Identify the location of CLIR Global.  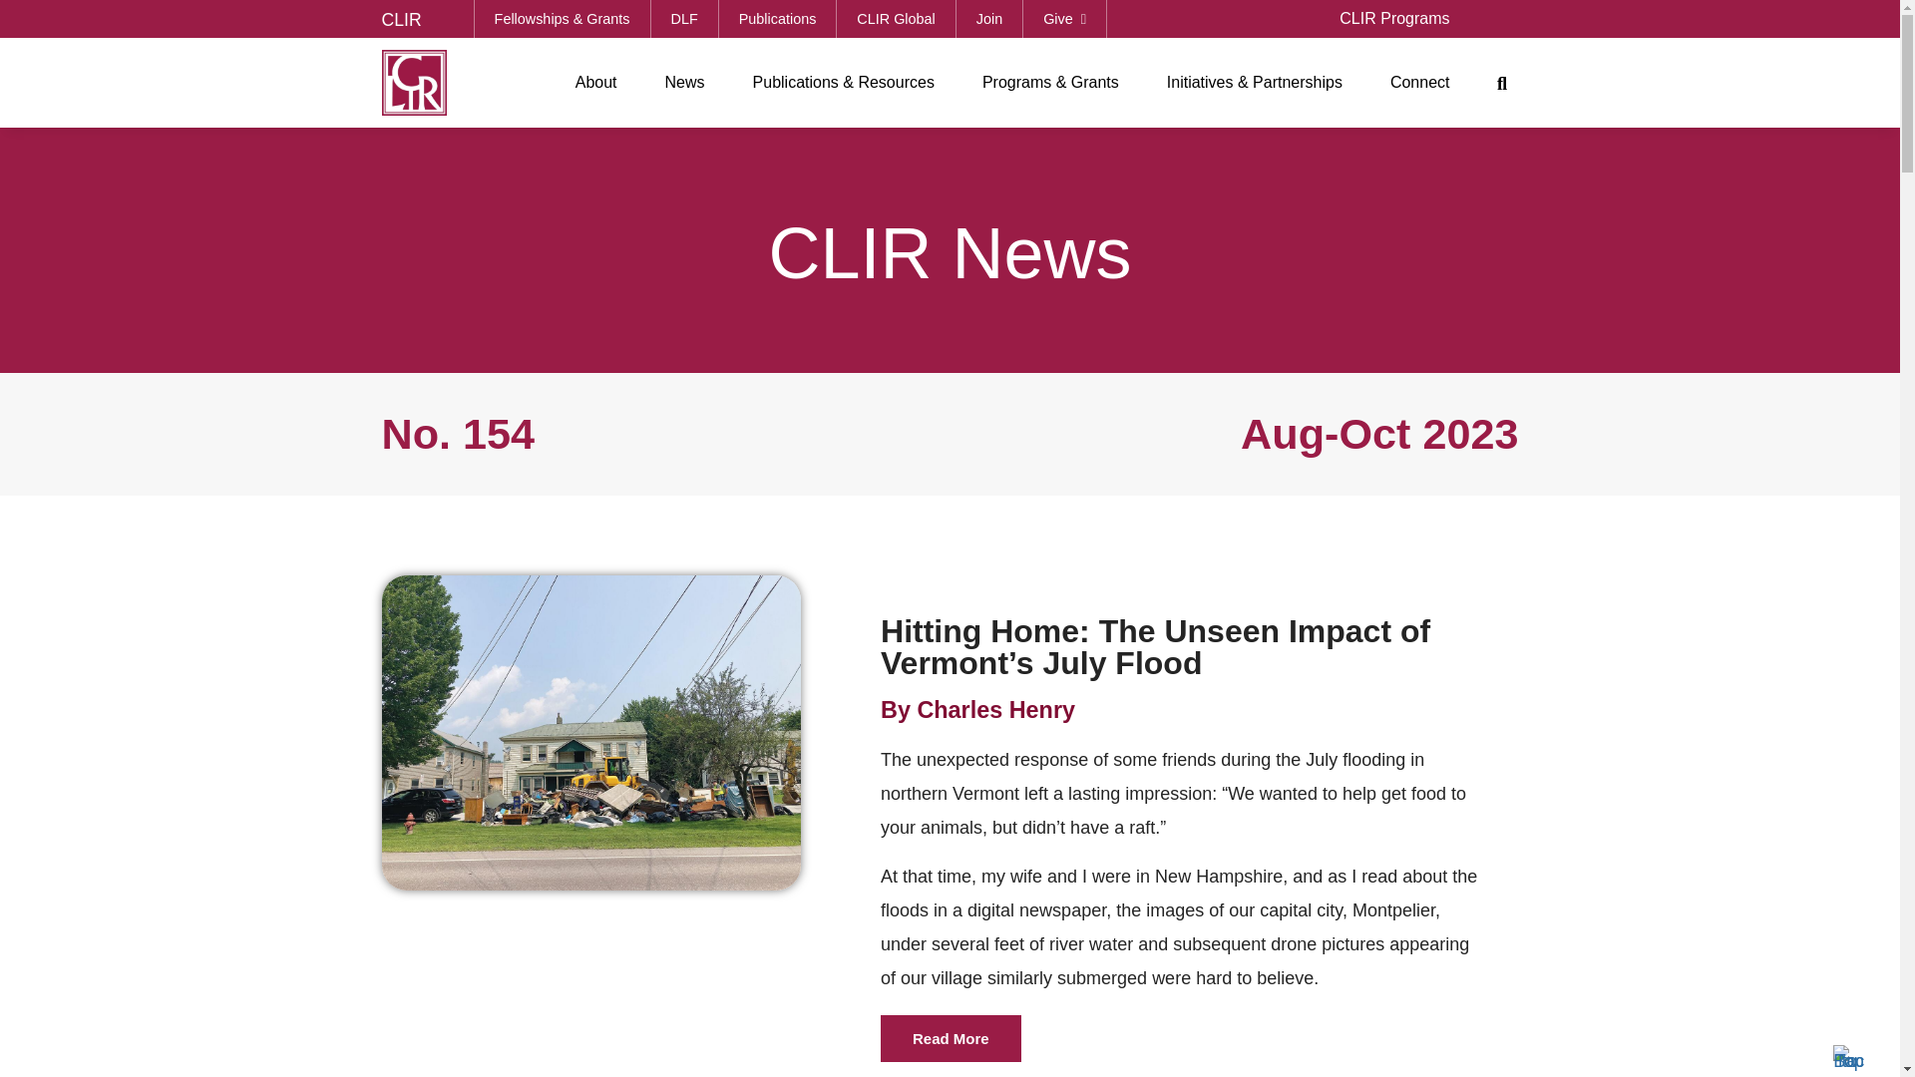
(896, 18).